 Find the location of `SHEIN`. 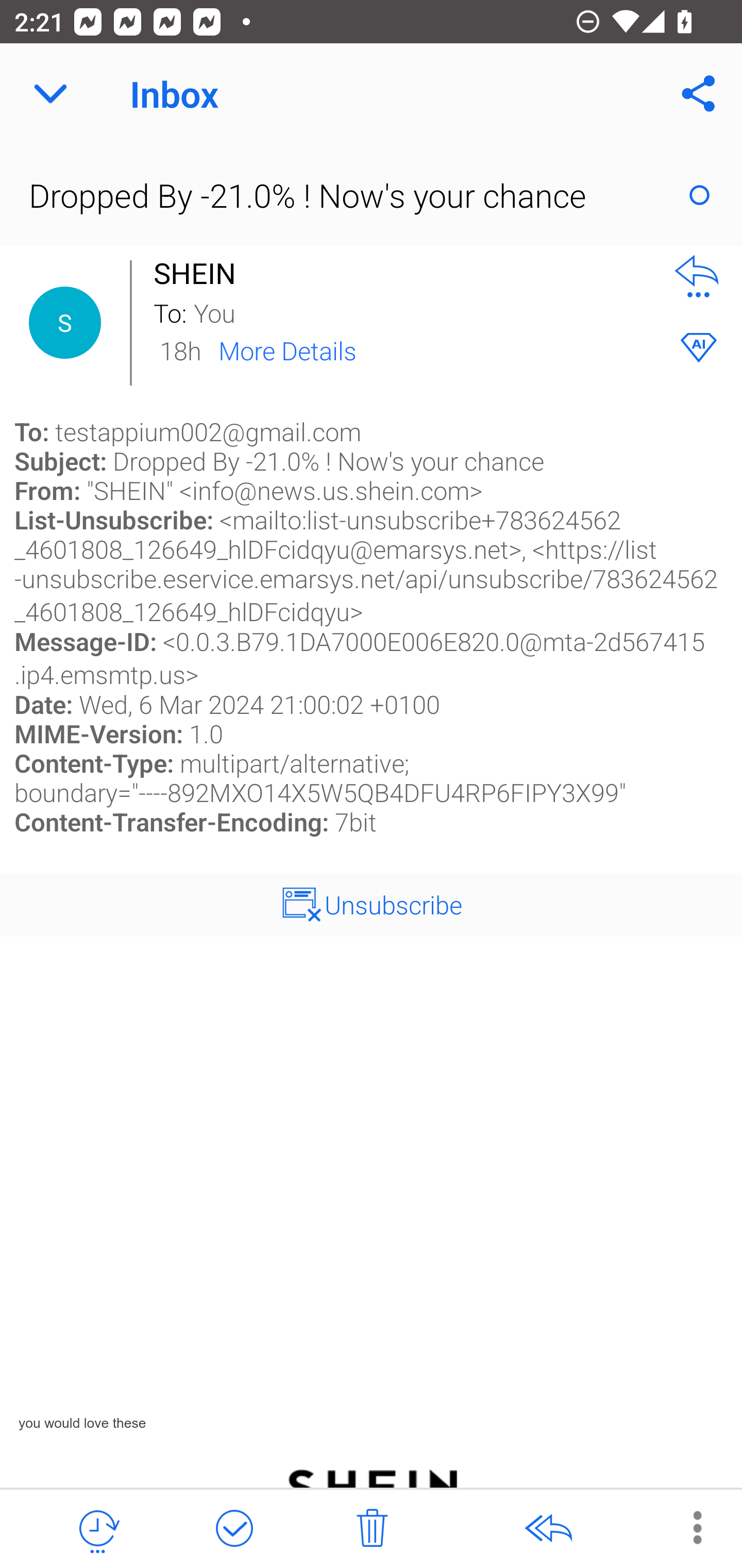

SHEIN is located at coordinates (200, 273).